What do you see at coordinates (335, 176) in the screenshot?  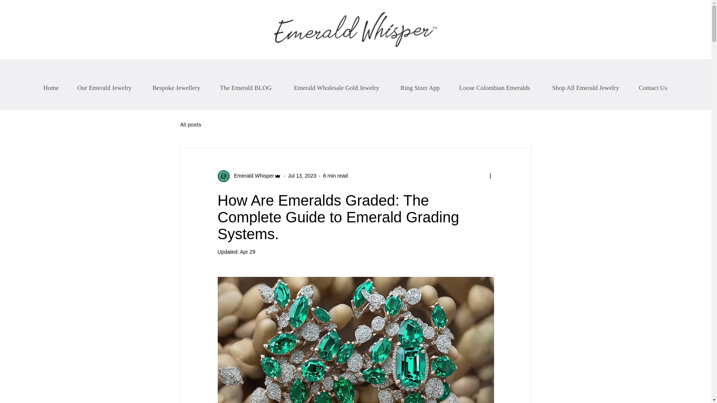 I see `6 min read` at bounding box center [335, 176].